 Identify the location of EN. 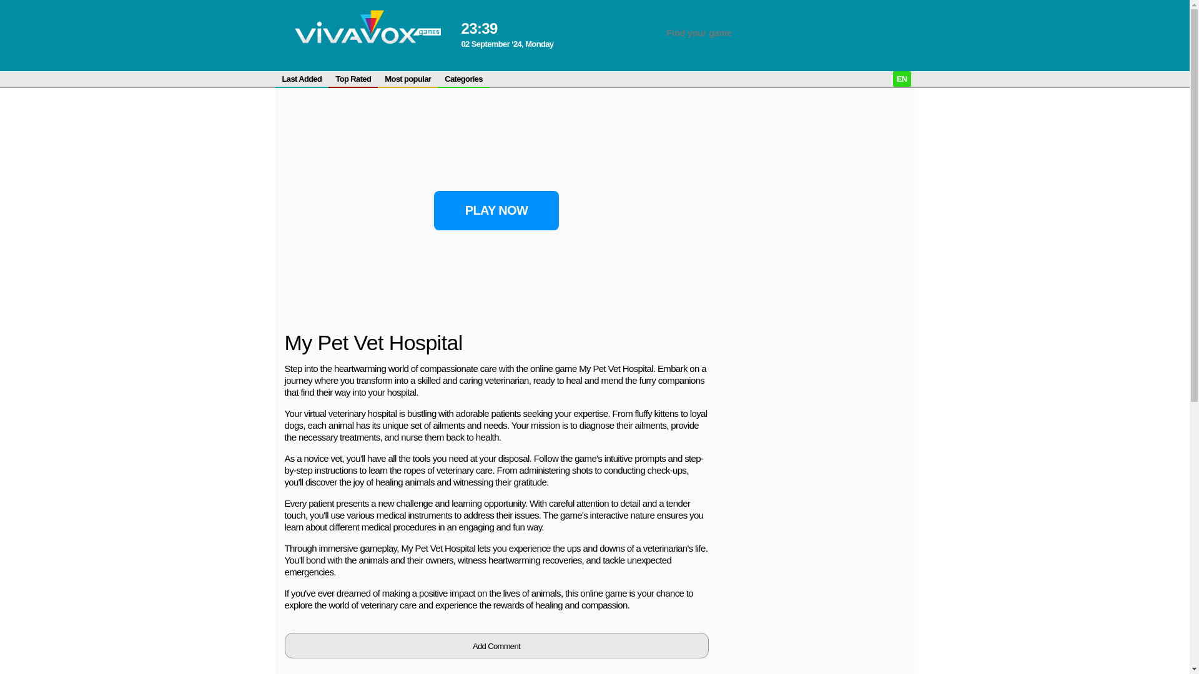
(902, 79).